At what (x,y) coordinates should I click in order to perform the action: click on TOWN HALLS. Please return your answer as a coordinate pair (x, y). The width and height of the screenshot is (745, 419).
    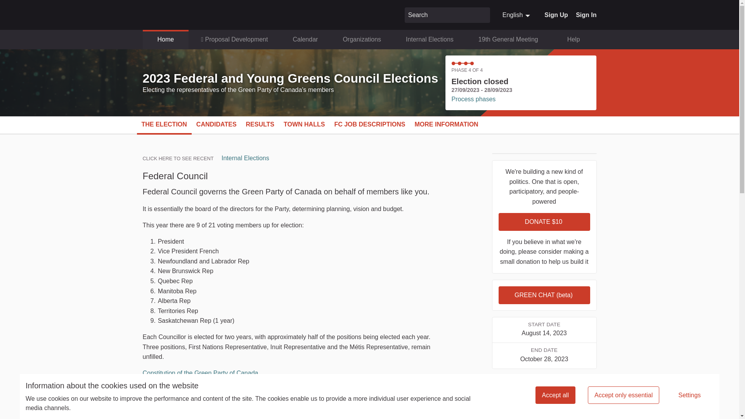
    Looking at the image, I should click on (517, 15).